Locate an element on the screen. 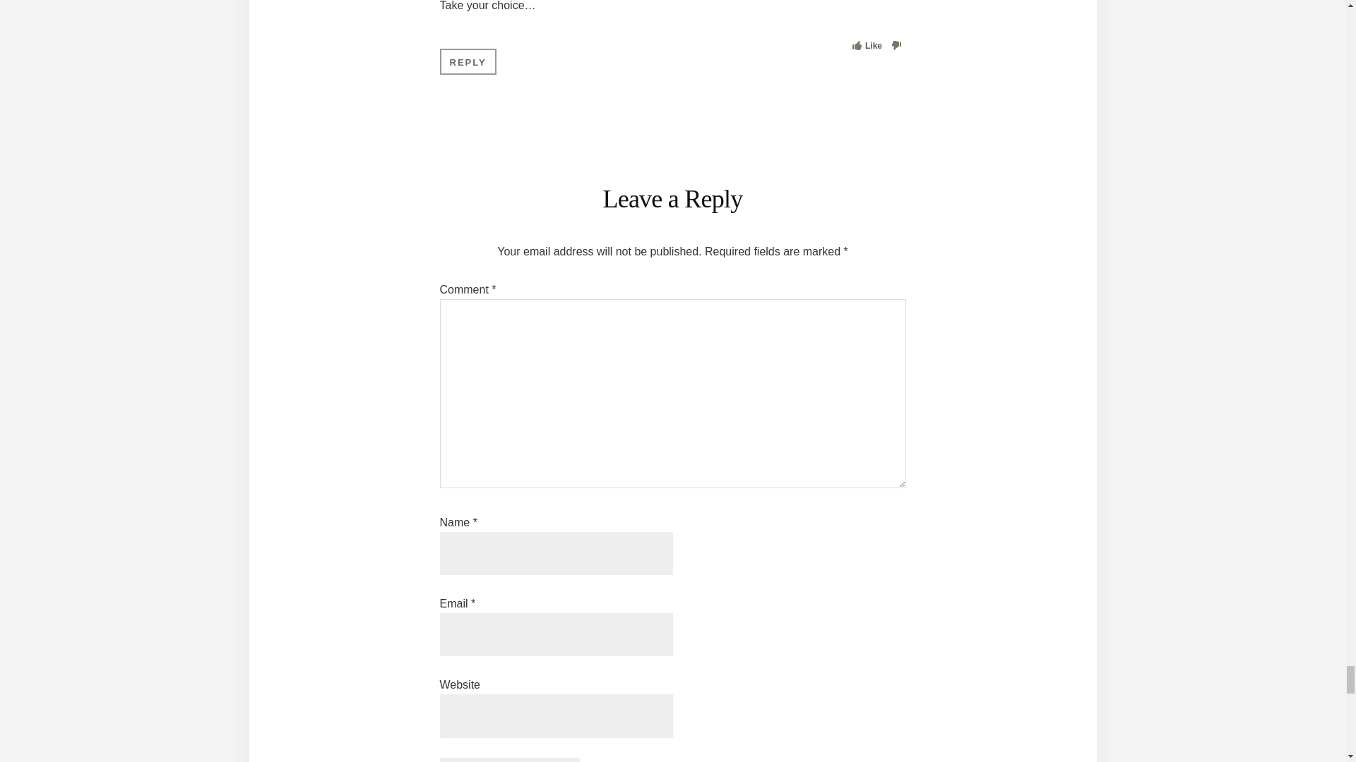  Post Comment is located at coordinates (509, 759).